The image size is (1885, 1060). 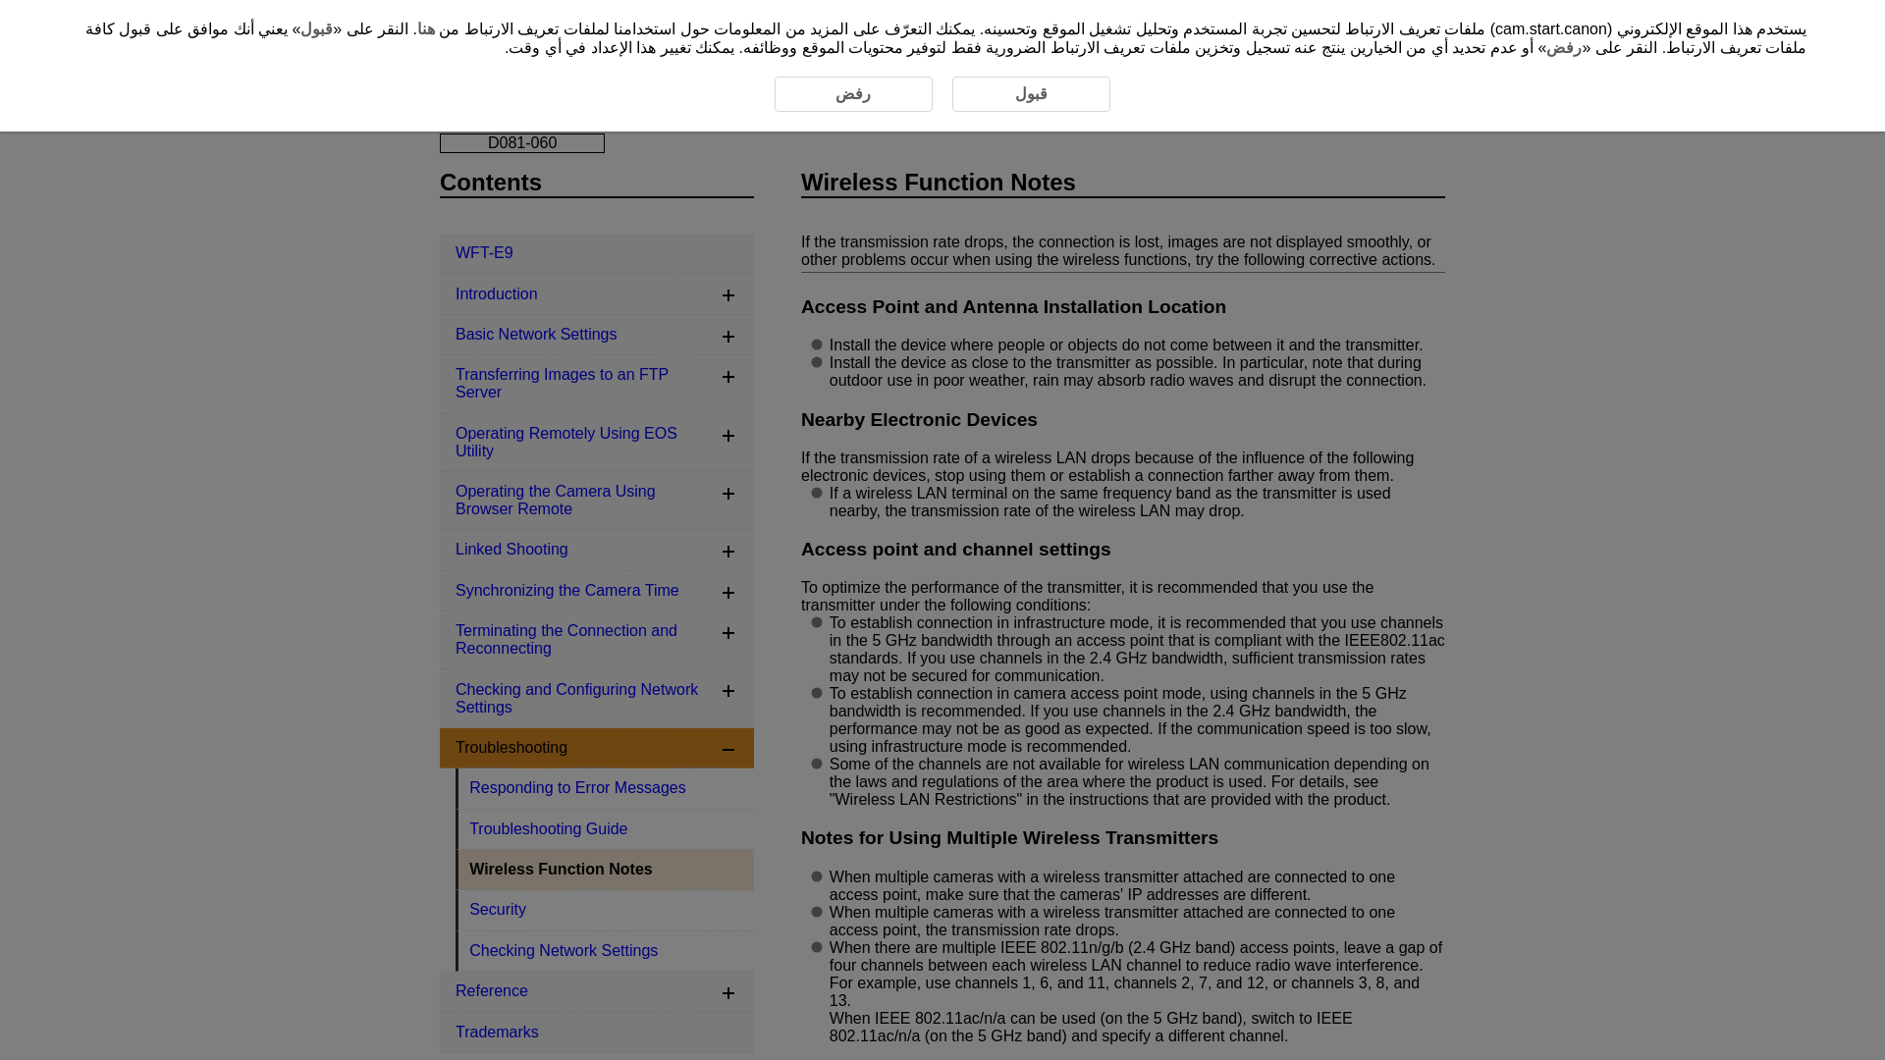 I want to click on Troubleshooting, so click(x=589, y=92).